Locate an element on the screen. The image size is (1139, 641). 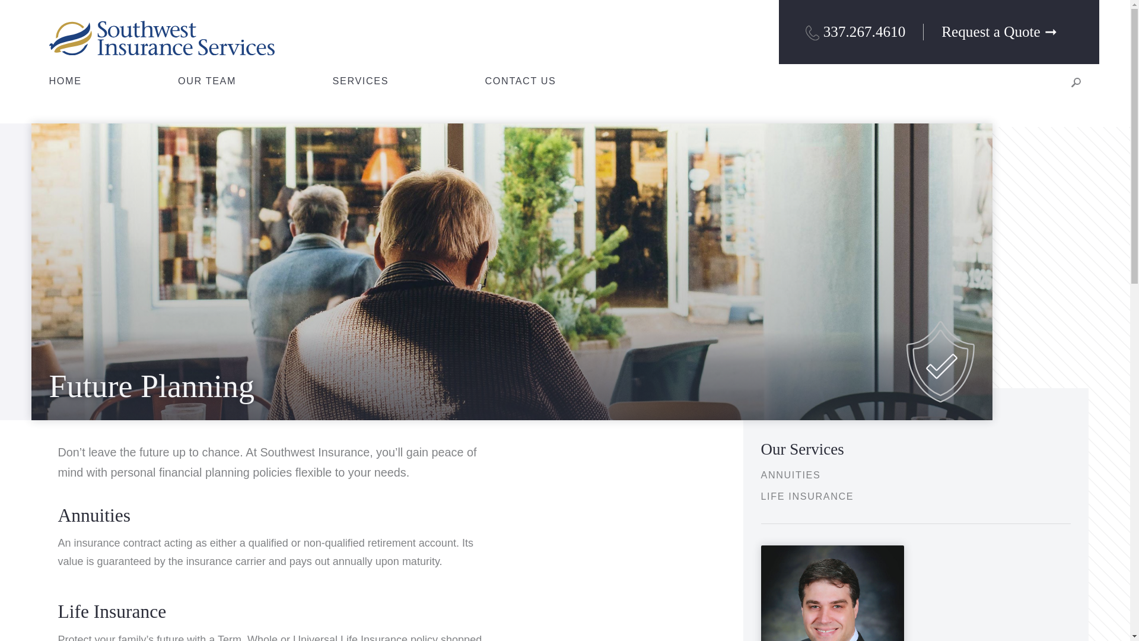
OUR TEAM is located at coordinates (206, 81).